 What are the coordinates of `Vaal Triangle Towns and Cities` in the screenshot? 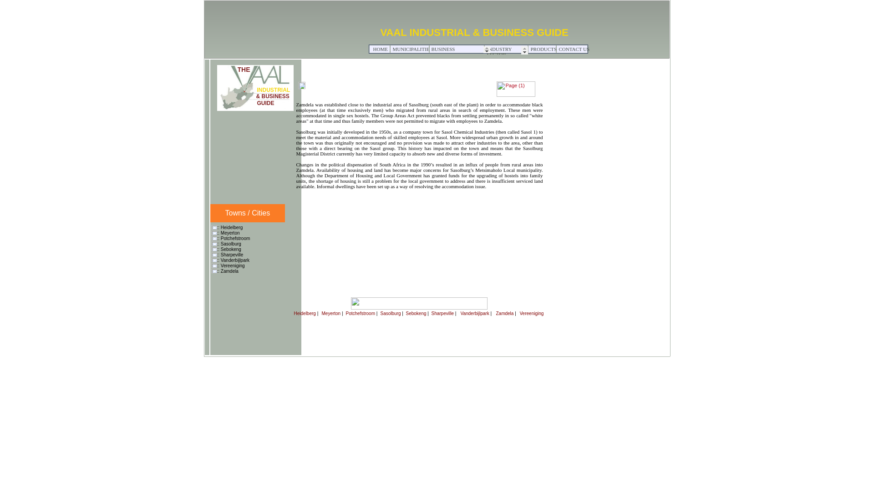 It's located at (331, 49).